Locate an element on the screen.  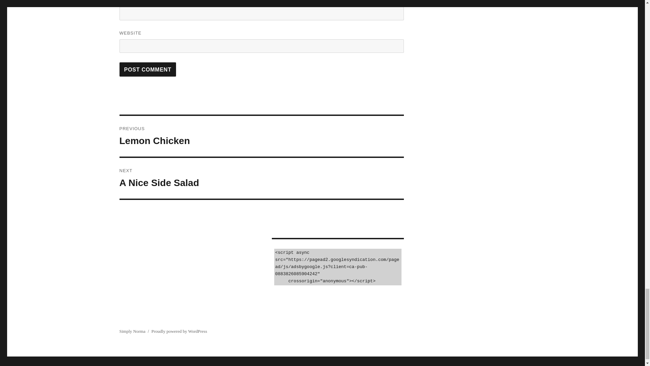
Post Comment is located at coordinates (148, 69).